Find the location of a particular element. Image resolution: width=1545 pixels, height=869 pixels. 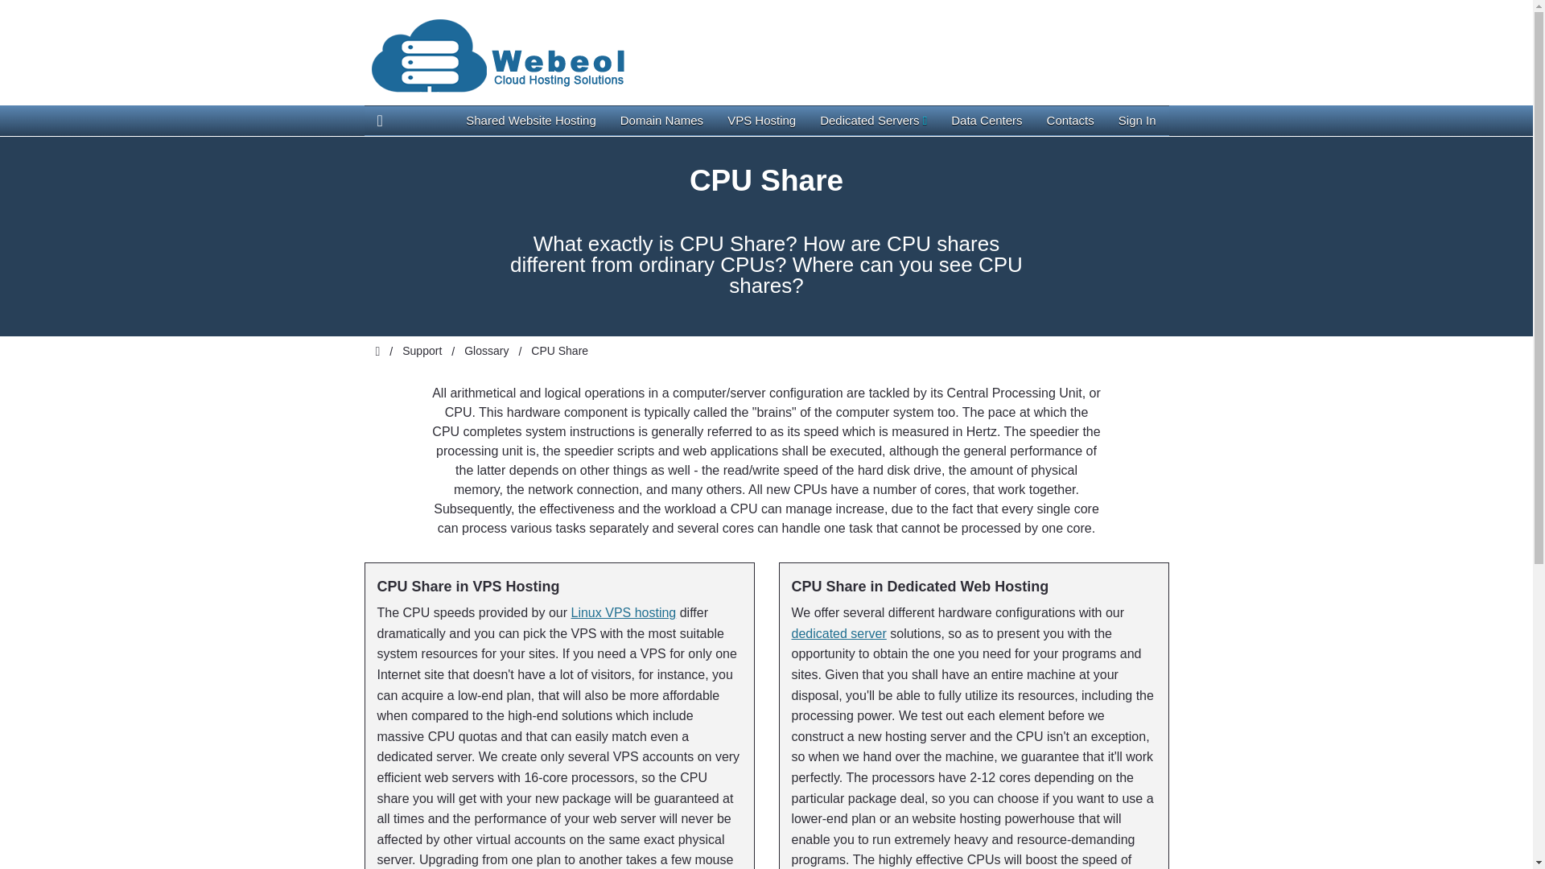

Webeol Hosting is located at coordinates (523, 56).